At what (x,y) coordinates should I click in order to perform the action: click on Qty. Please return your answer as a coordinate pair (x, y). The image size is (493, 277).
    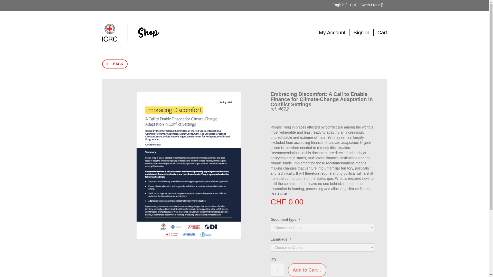
    Looking at the image, I should click on (277, 270).